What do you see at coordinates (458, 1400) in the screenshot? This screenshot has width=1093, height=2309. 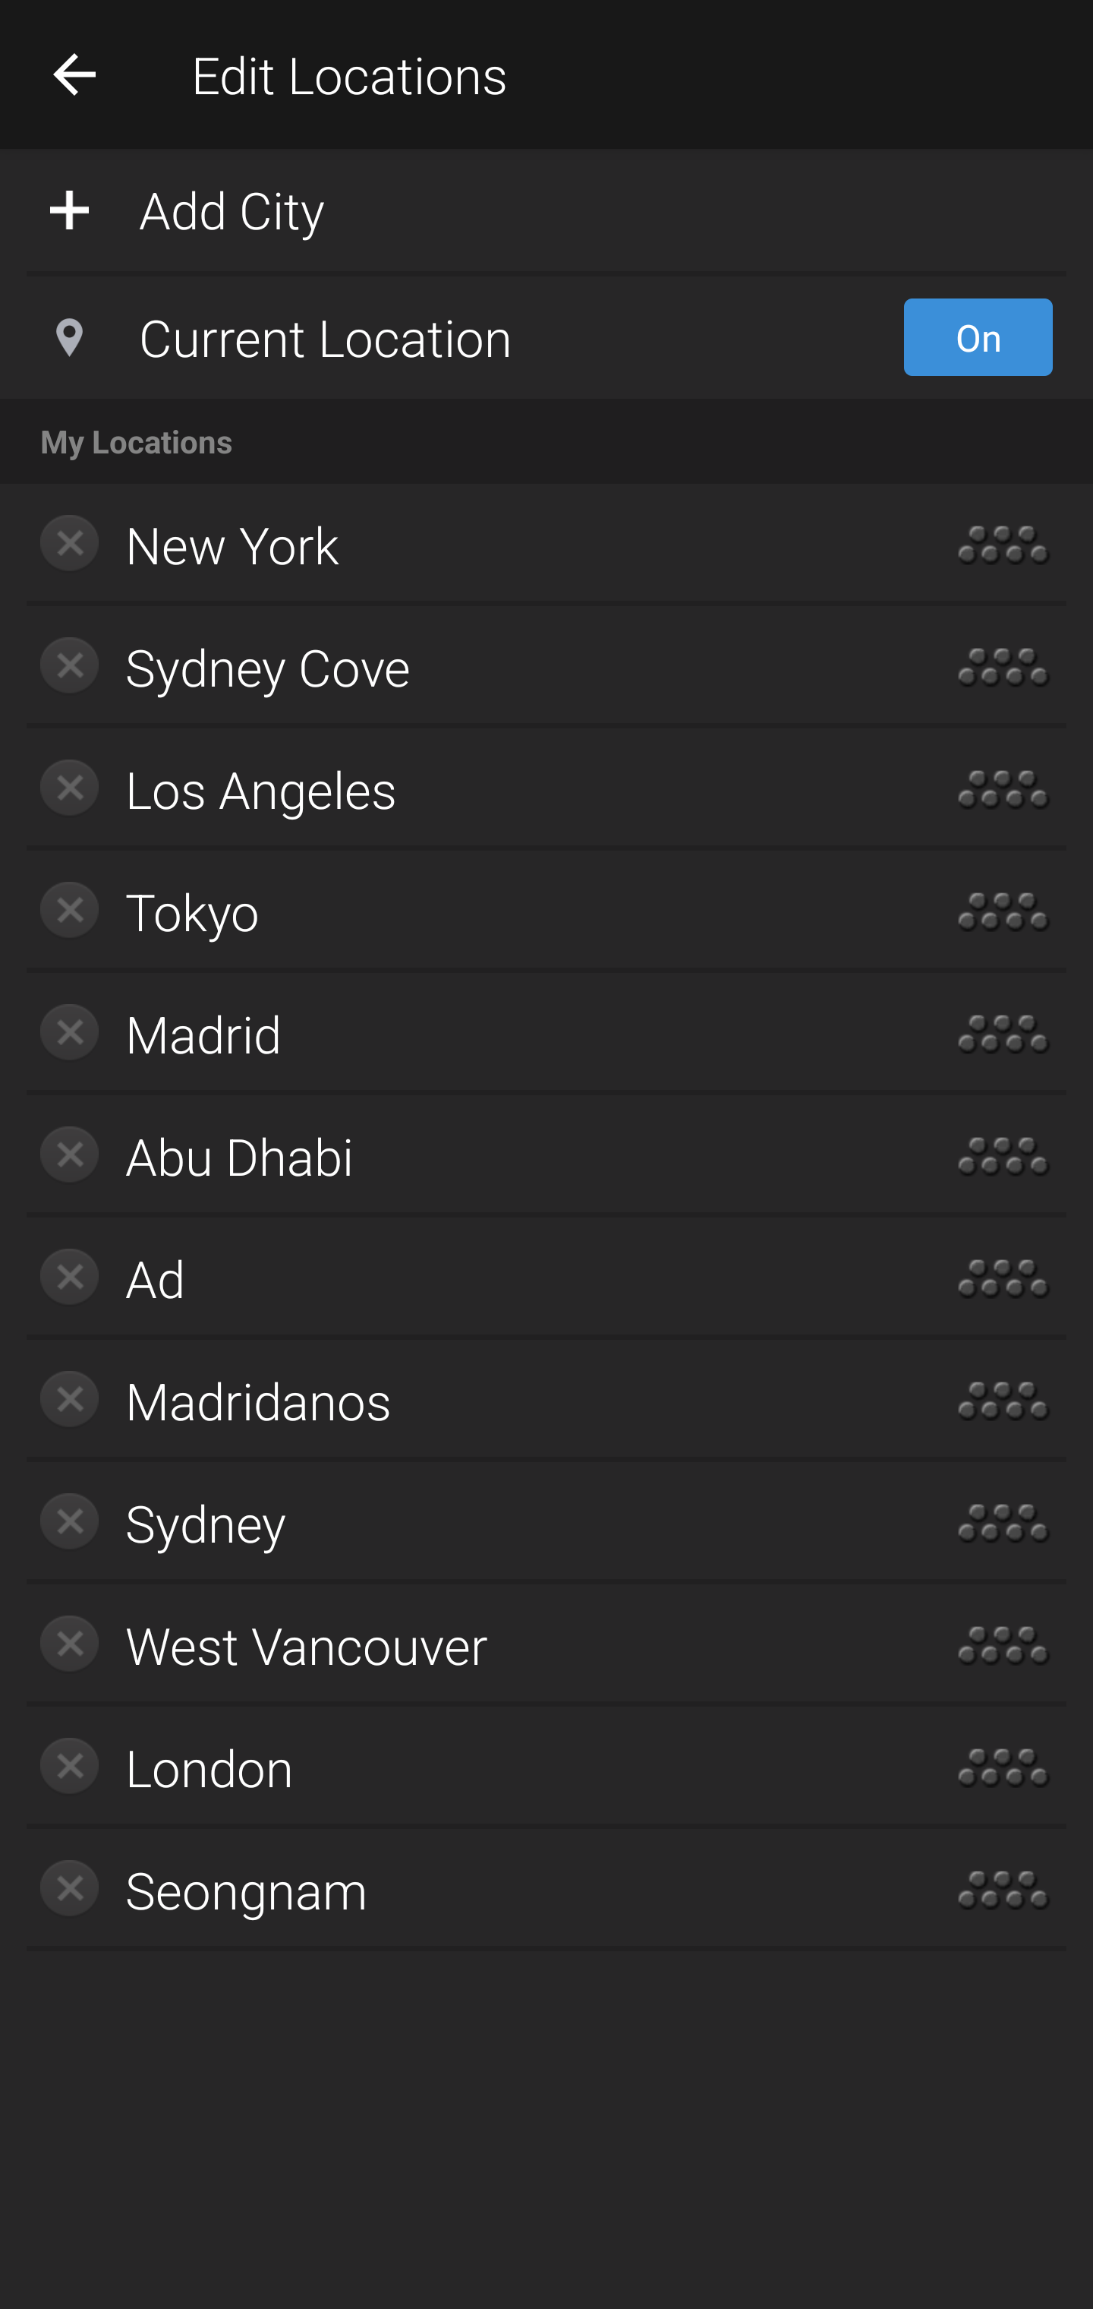 I see `Delete: Madridanos Madridanos` at bounding box center [458, 1400].